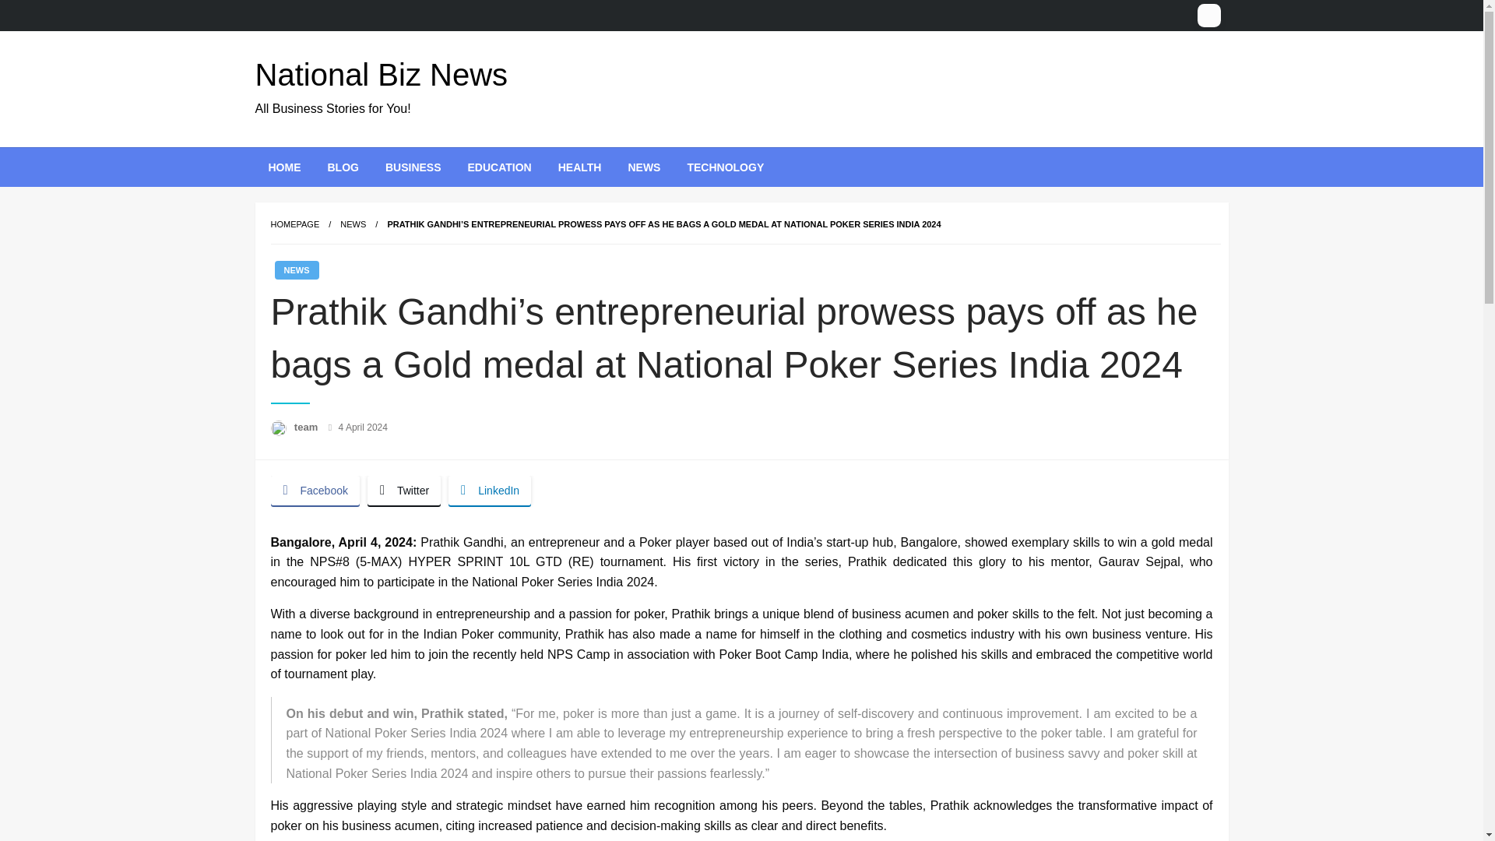 Image resolution: width=1495 pixels, height=841 pixels. What do you see at coordinates (296, 269) in the screenshot?
I see `NEWS` at bounding box center [296, 269].